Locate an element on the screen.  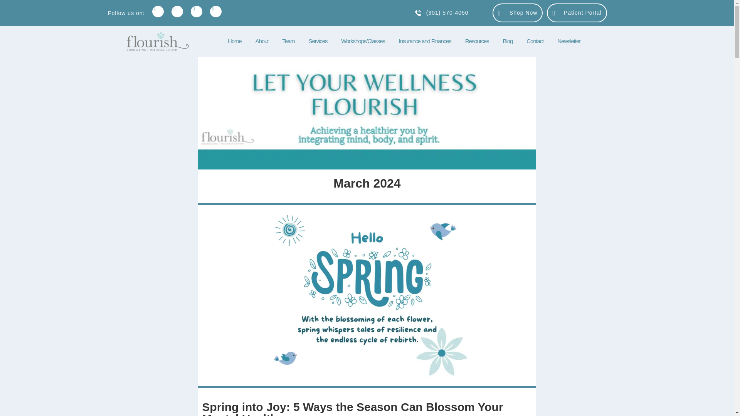
Team is located at coordinates (288, 41).